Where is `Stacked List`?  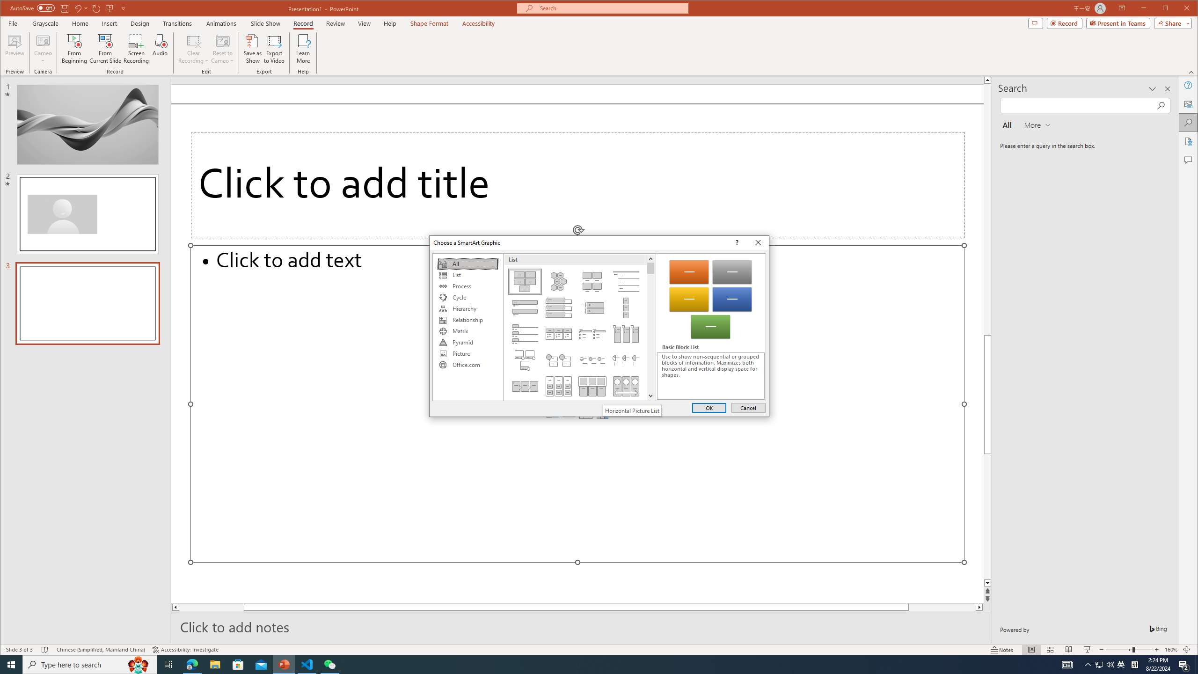 Stacked List is located at coordinates (558, 360).